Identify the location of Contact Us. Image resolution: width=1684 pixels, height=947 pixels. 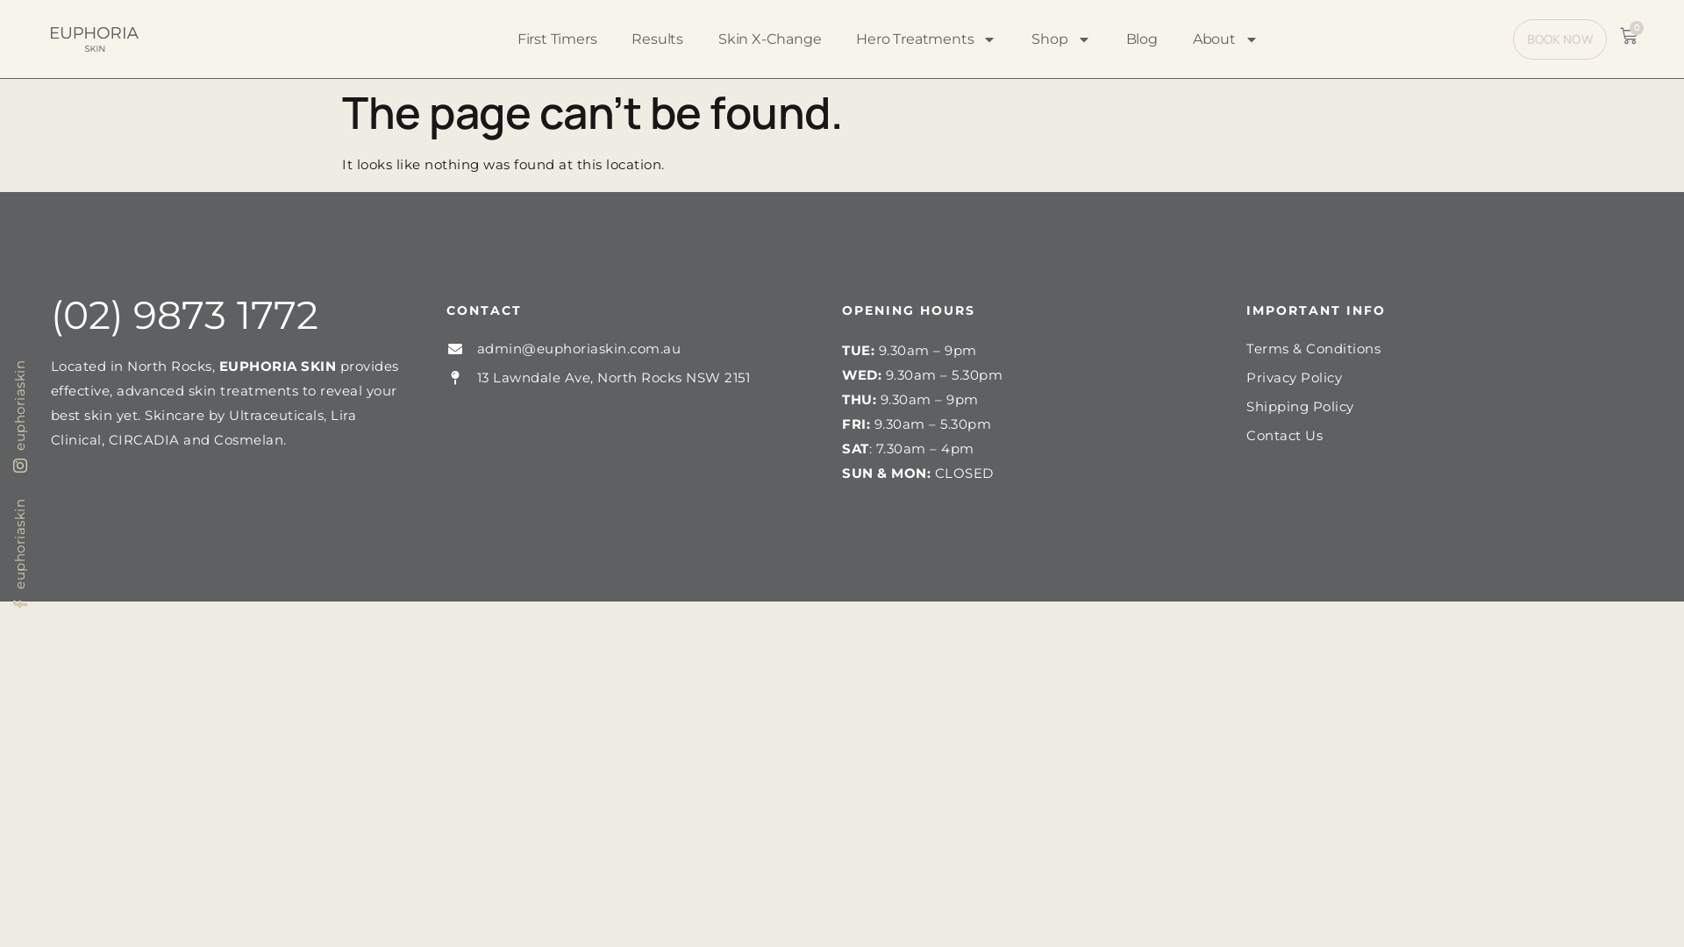
(1284, 436).